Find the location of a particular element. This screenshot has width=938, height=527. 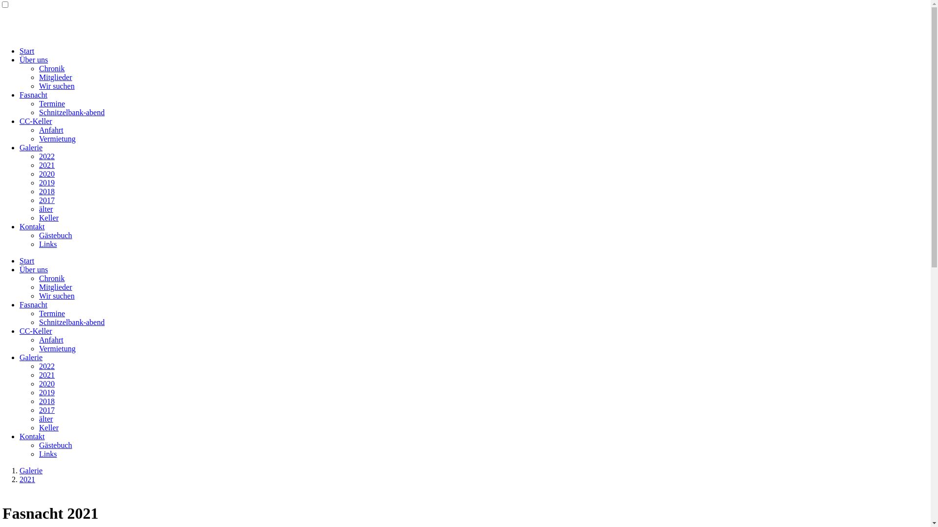

CC-Keller is located at coordinates (36, 331).